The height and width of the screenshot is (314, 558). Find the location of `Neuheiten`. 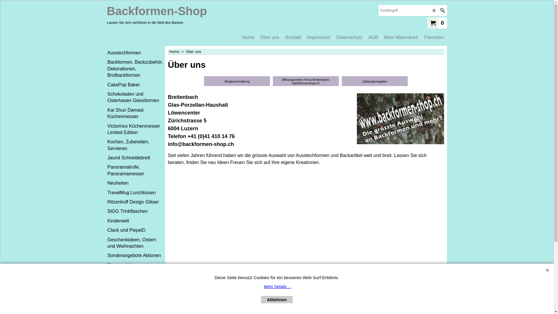

Neuheiten is located at coordinates (136, 183).